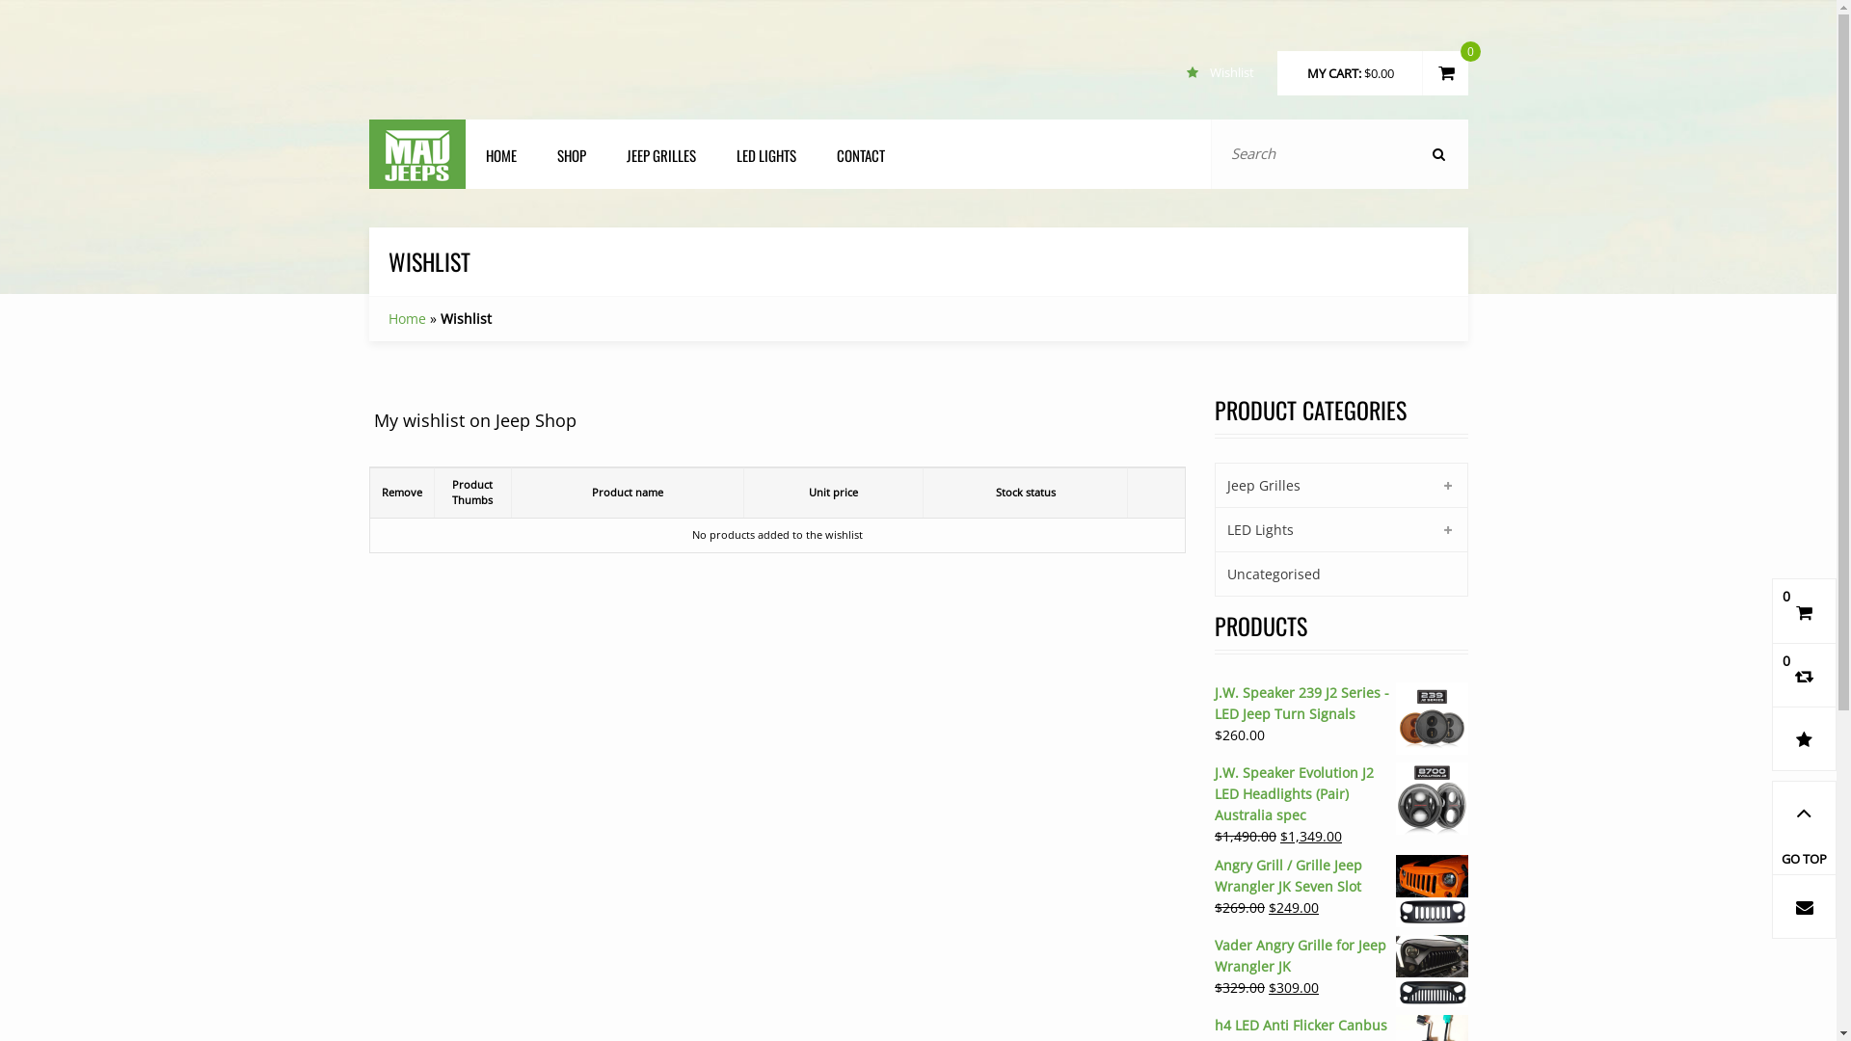  What do you see at coordinates (660, 155) in the screenshot?
I see `JEEP GRILLES` at bounding box center [660, 155].